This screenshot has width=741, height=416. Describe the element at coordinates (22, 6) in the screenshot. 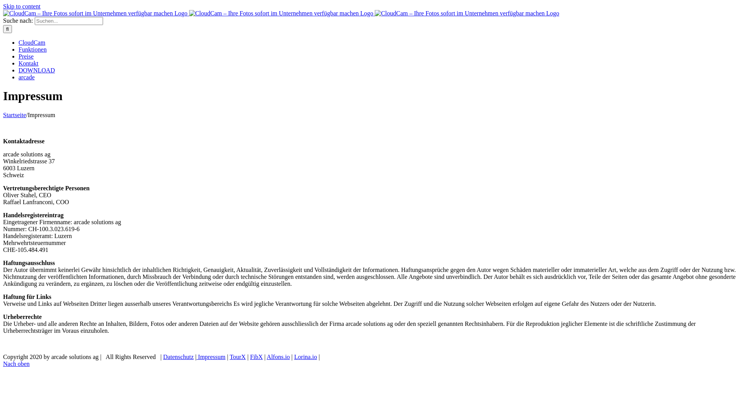

I see `Skip to content` at that location.